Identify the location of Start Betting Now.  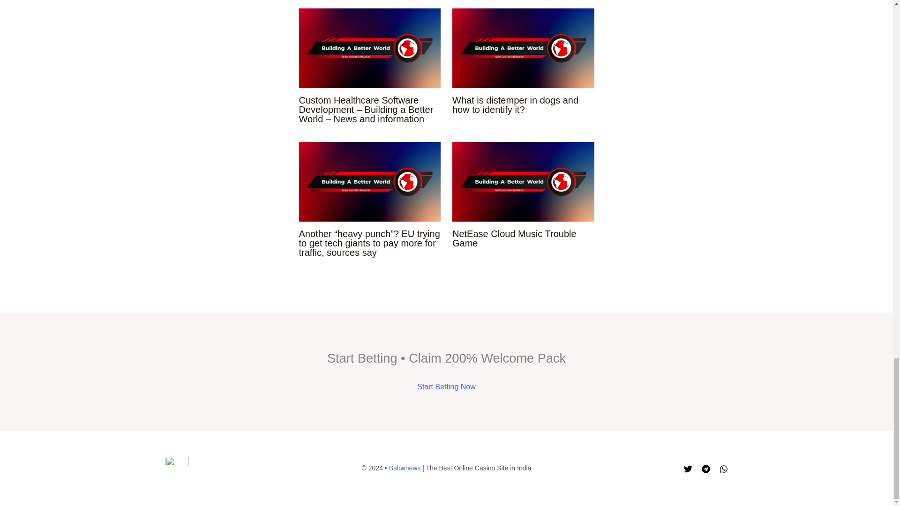
(446, 386).